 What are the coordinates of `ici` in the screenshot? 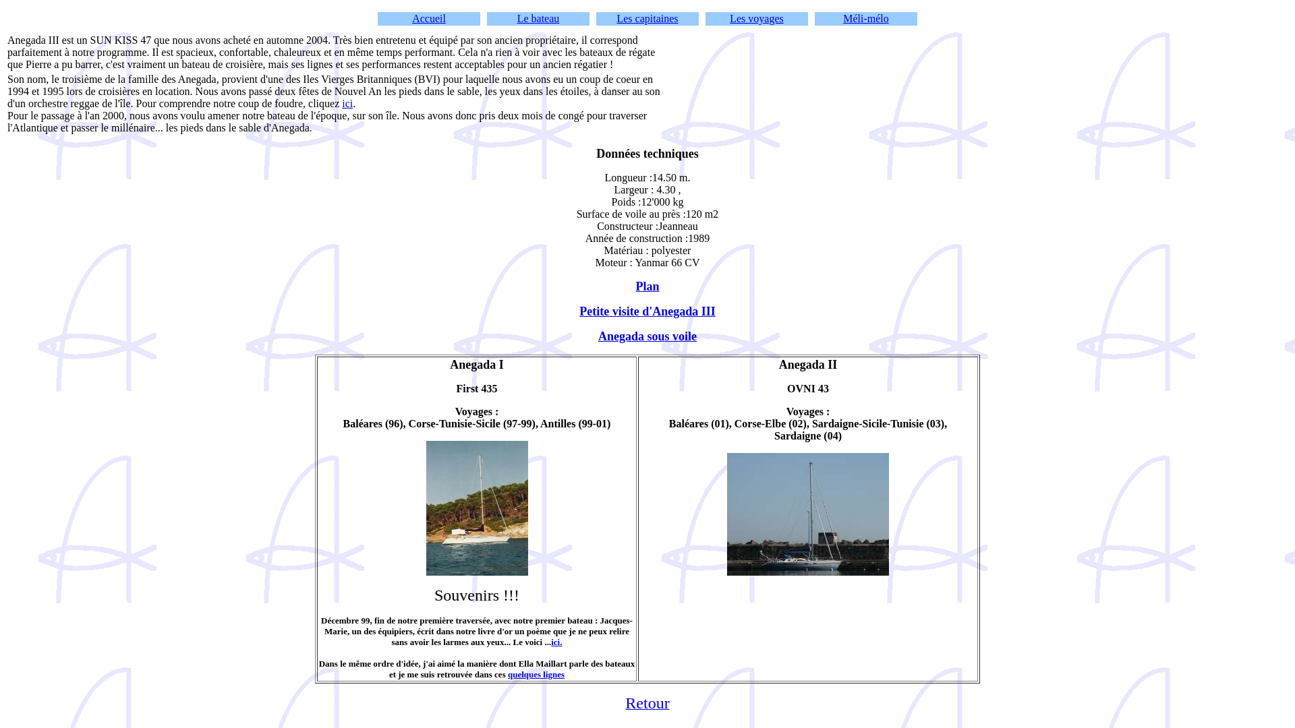 It's located at (347, 104).